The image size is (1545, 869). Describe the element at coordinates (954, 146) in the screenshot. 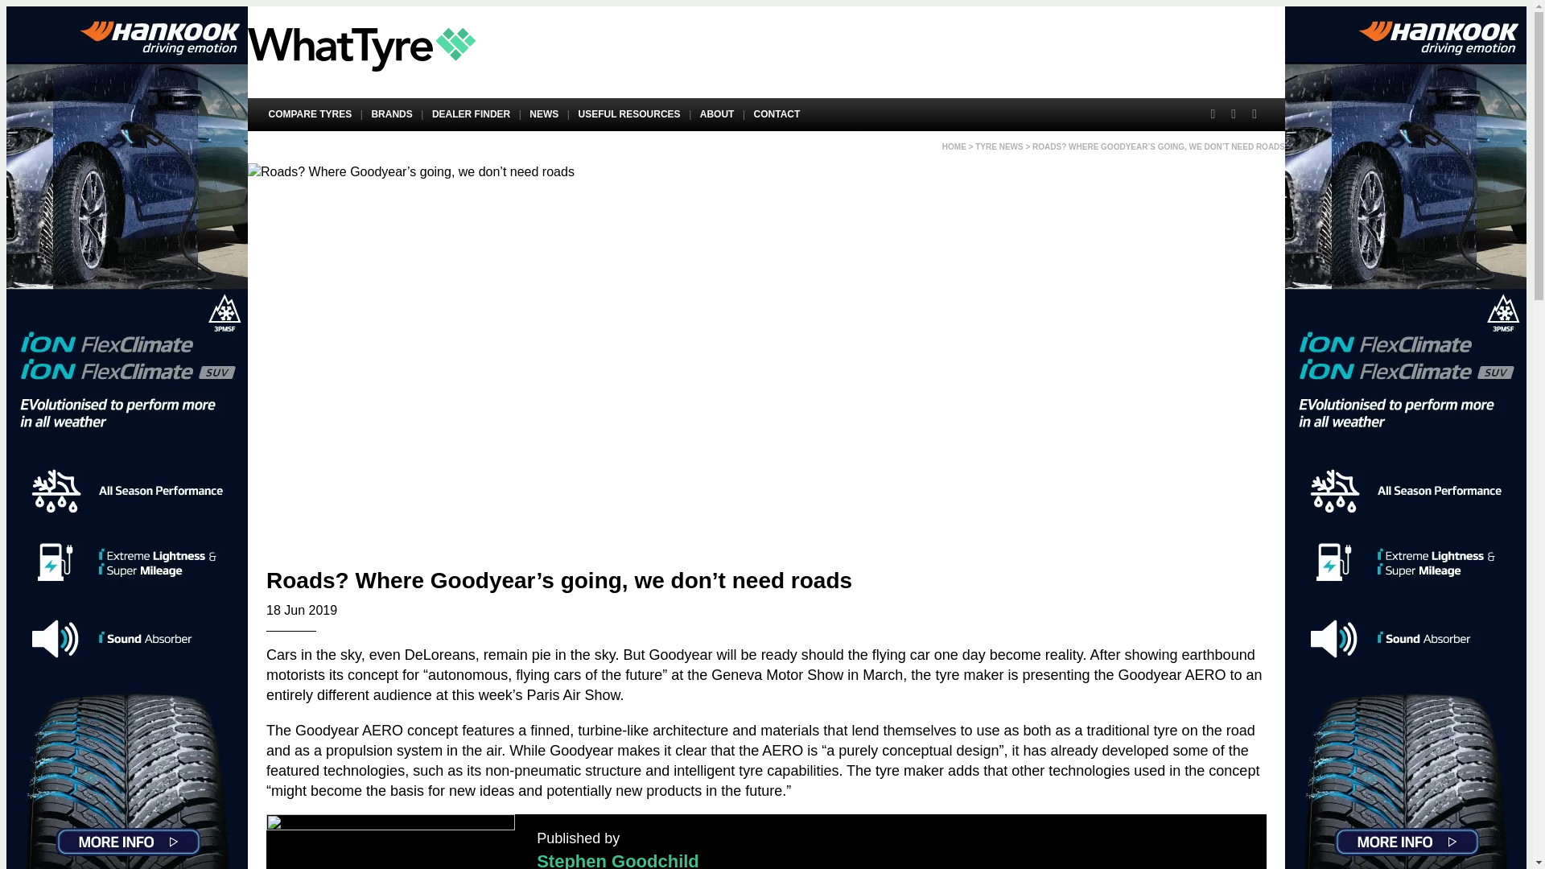

I see `HOME` at that location.